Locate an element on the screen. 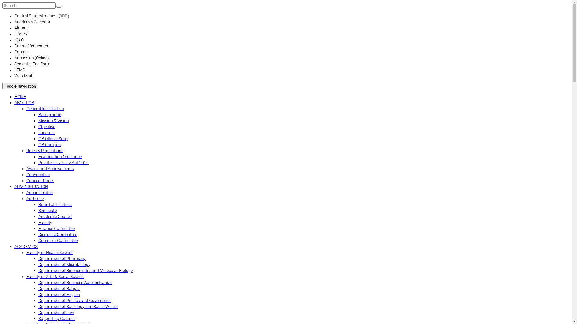 The height and width of the screenshot is (324, 577). Location is located at coordinates (47, 133).